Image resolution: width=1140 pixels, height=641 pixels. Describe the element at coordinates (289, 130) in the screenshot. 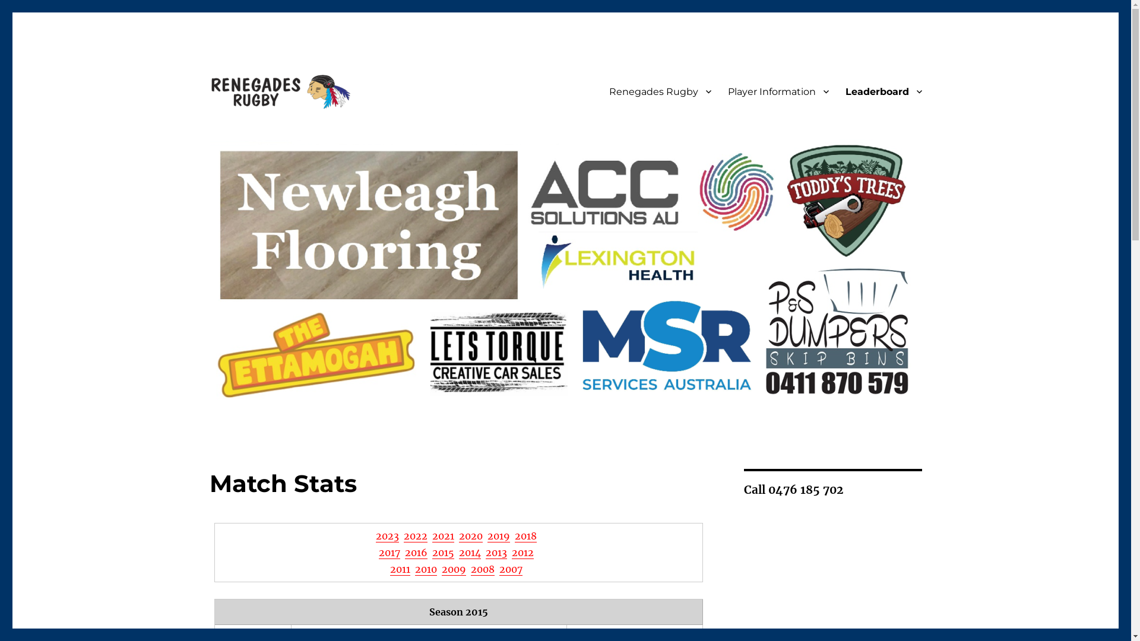

I see `Renegades Rugby` at that location.